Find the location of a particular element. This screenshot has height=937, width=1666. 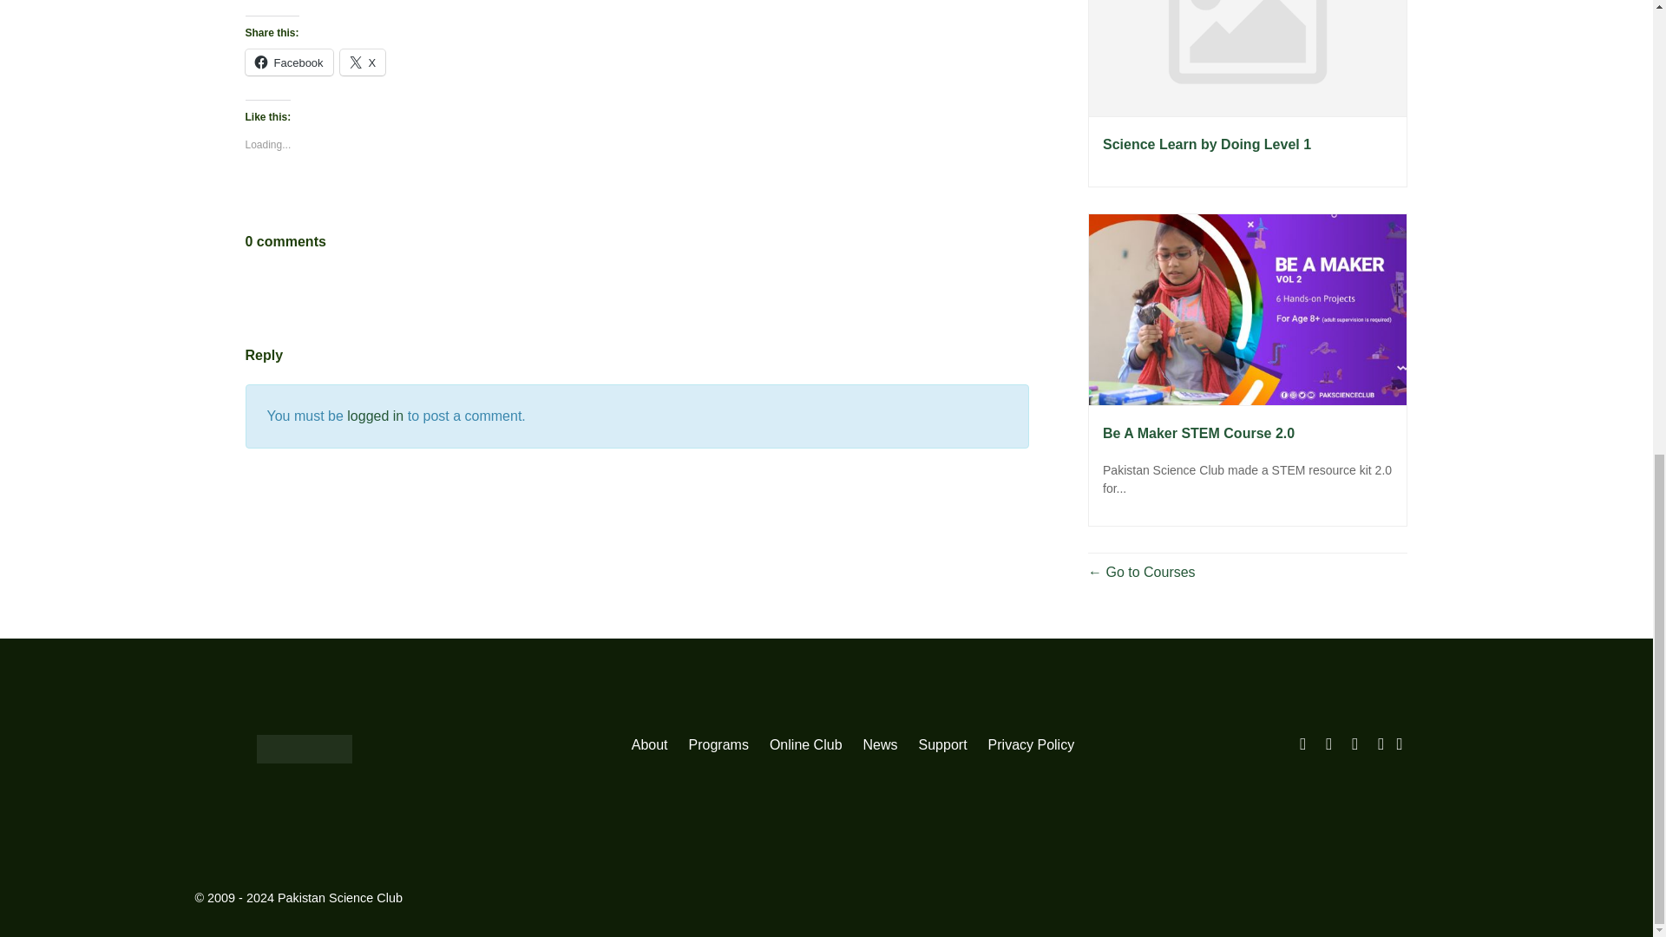

About is located at coordinates (649, 744).